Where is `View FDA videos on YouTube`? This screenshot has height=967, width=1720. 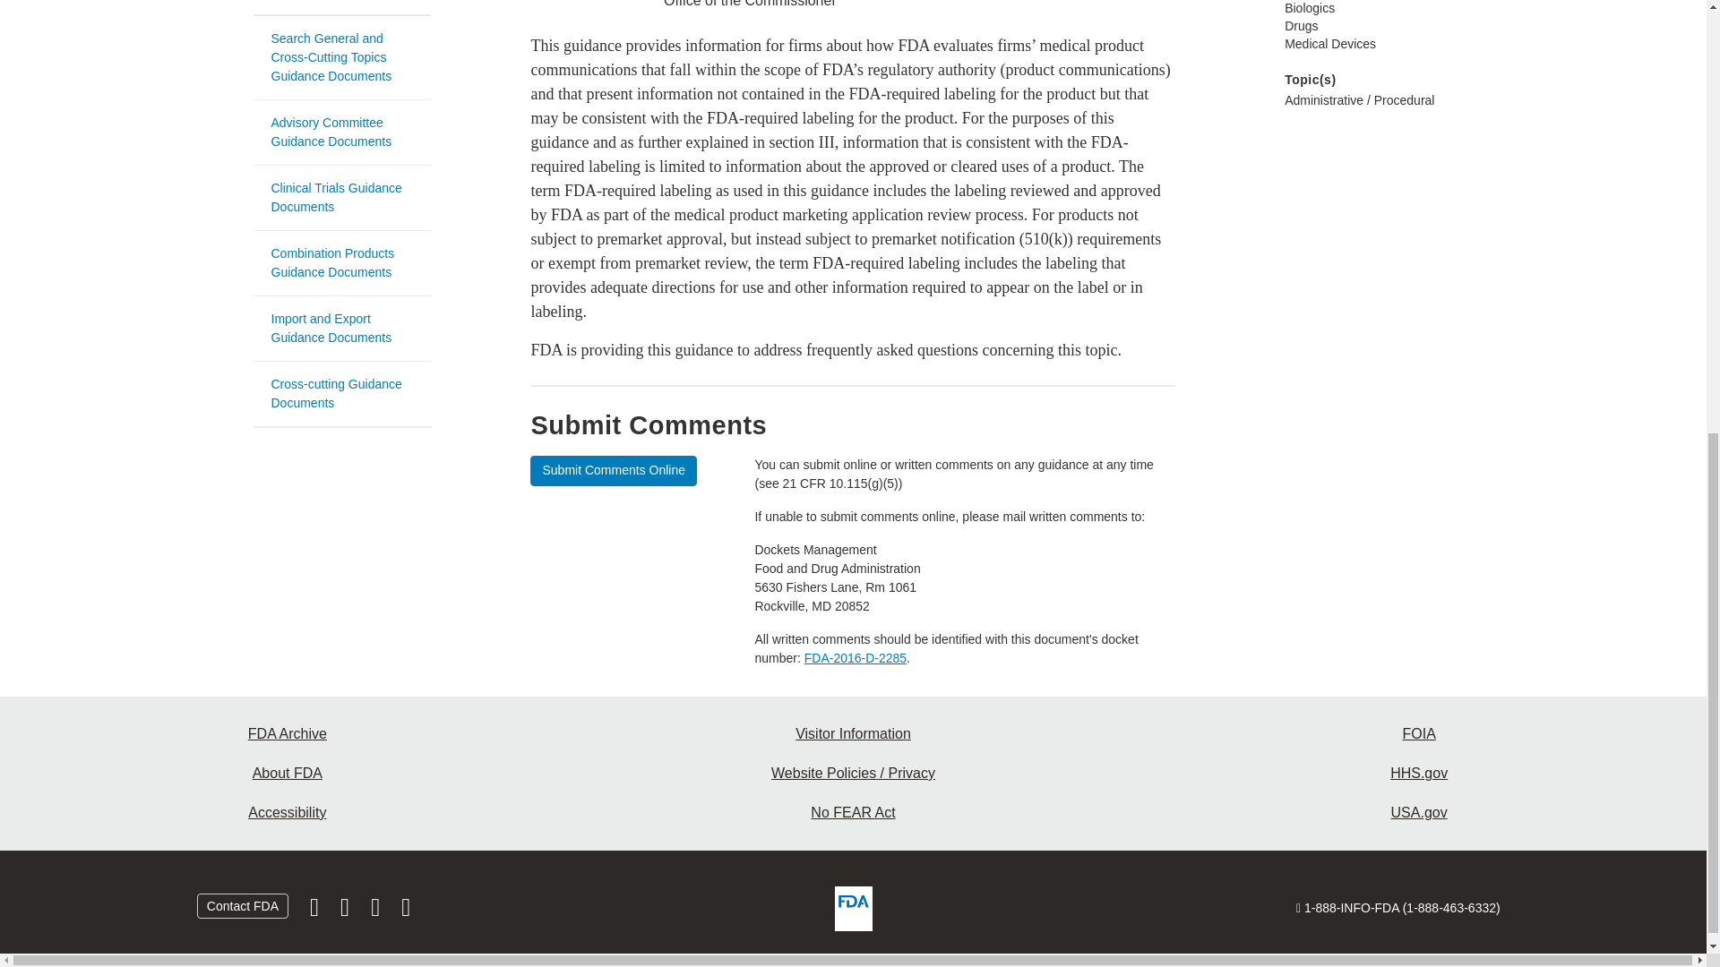 View FDA videos on YouTube is located at coordinates (376, 911).